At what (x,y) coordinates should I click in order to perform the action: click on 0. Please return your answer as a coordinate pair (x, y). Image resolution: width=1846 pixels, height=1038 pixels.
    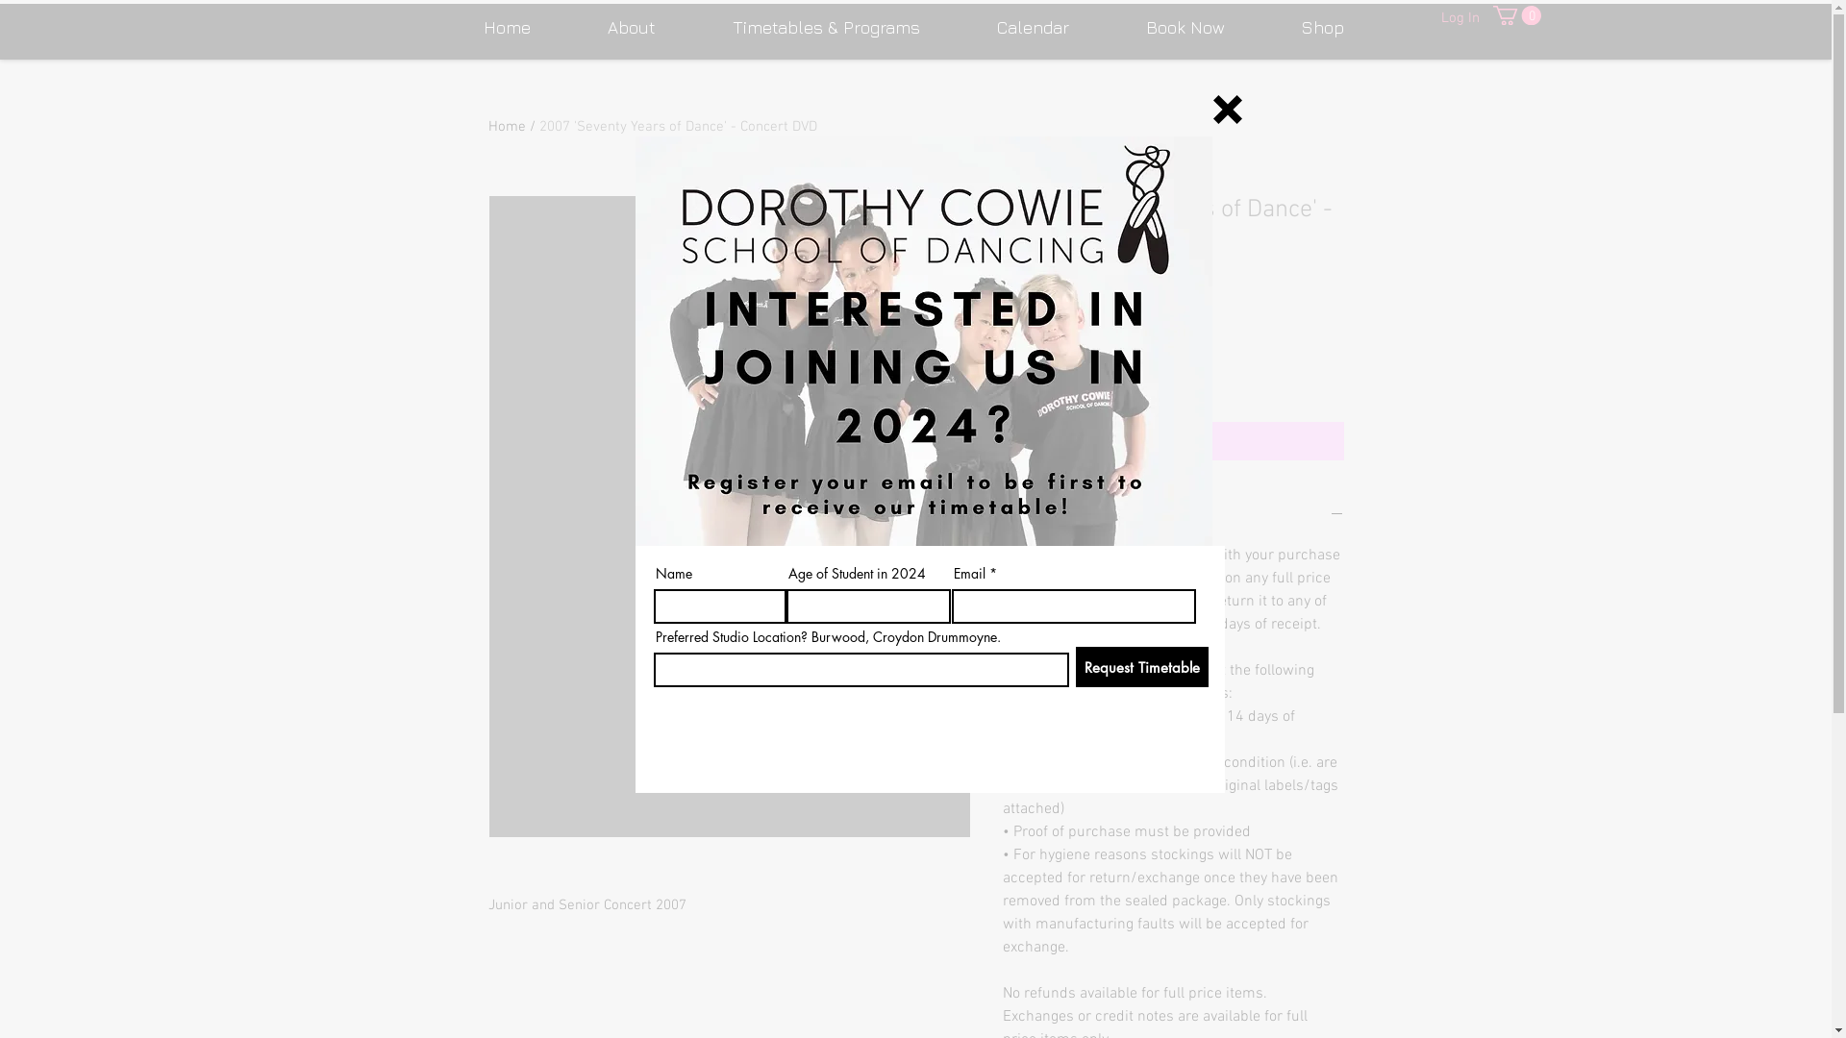
    Looking at the image, I should click on (1516, 15).